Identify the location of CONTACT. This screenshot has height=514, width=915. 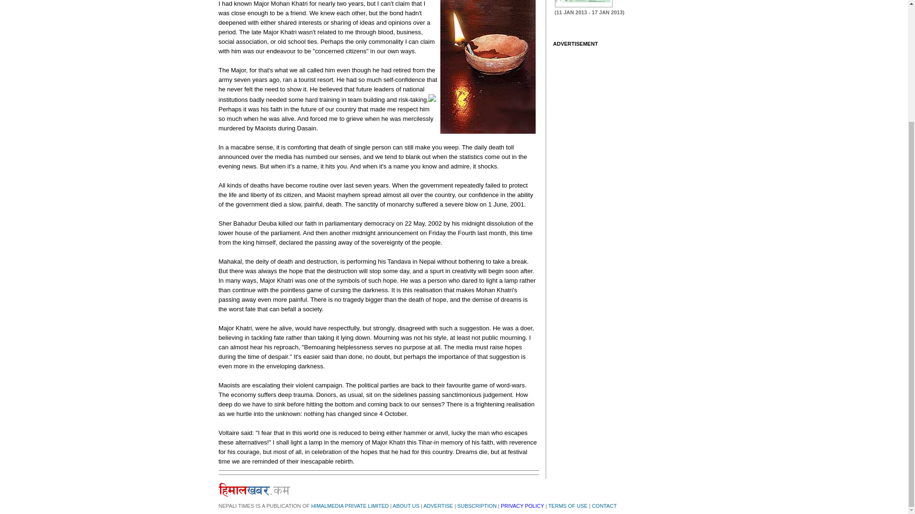
(604, 506).